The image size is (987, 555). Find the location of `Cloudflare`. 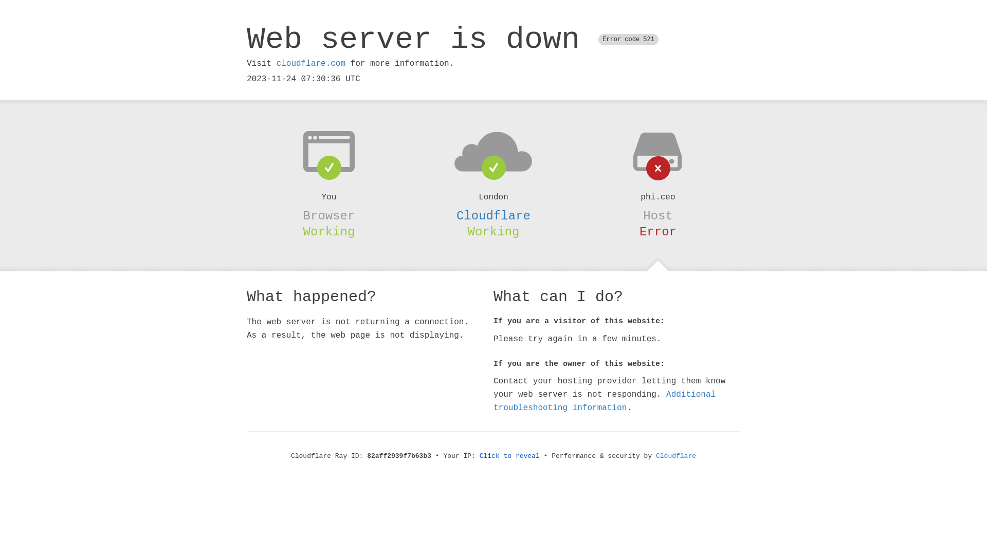

Cloudflare is located at coordinates (493, 216).